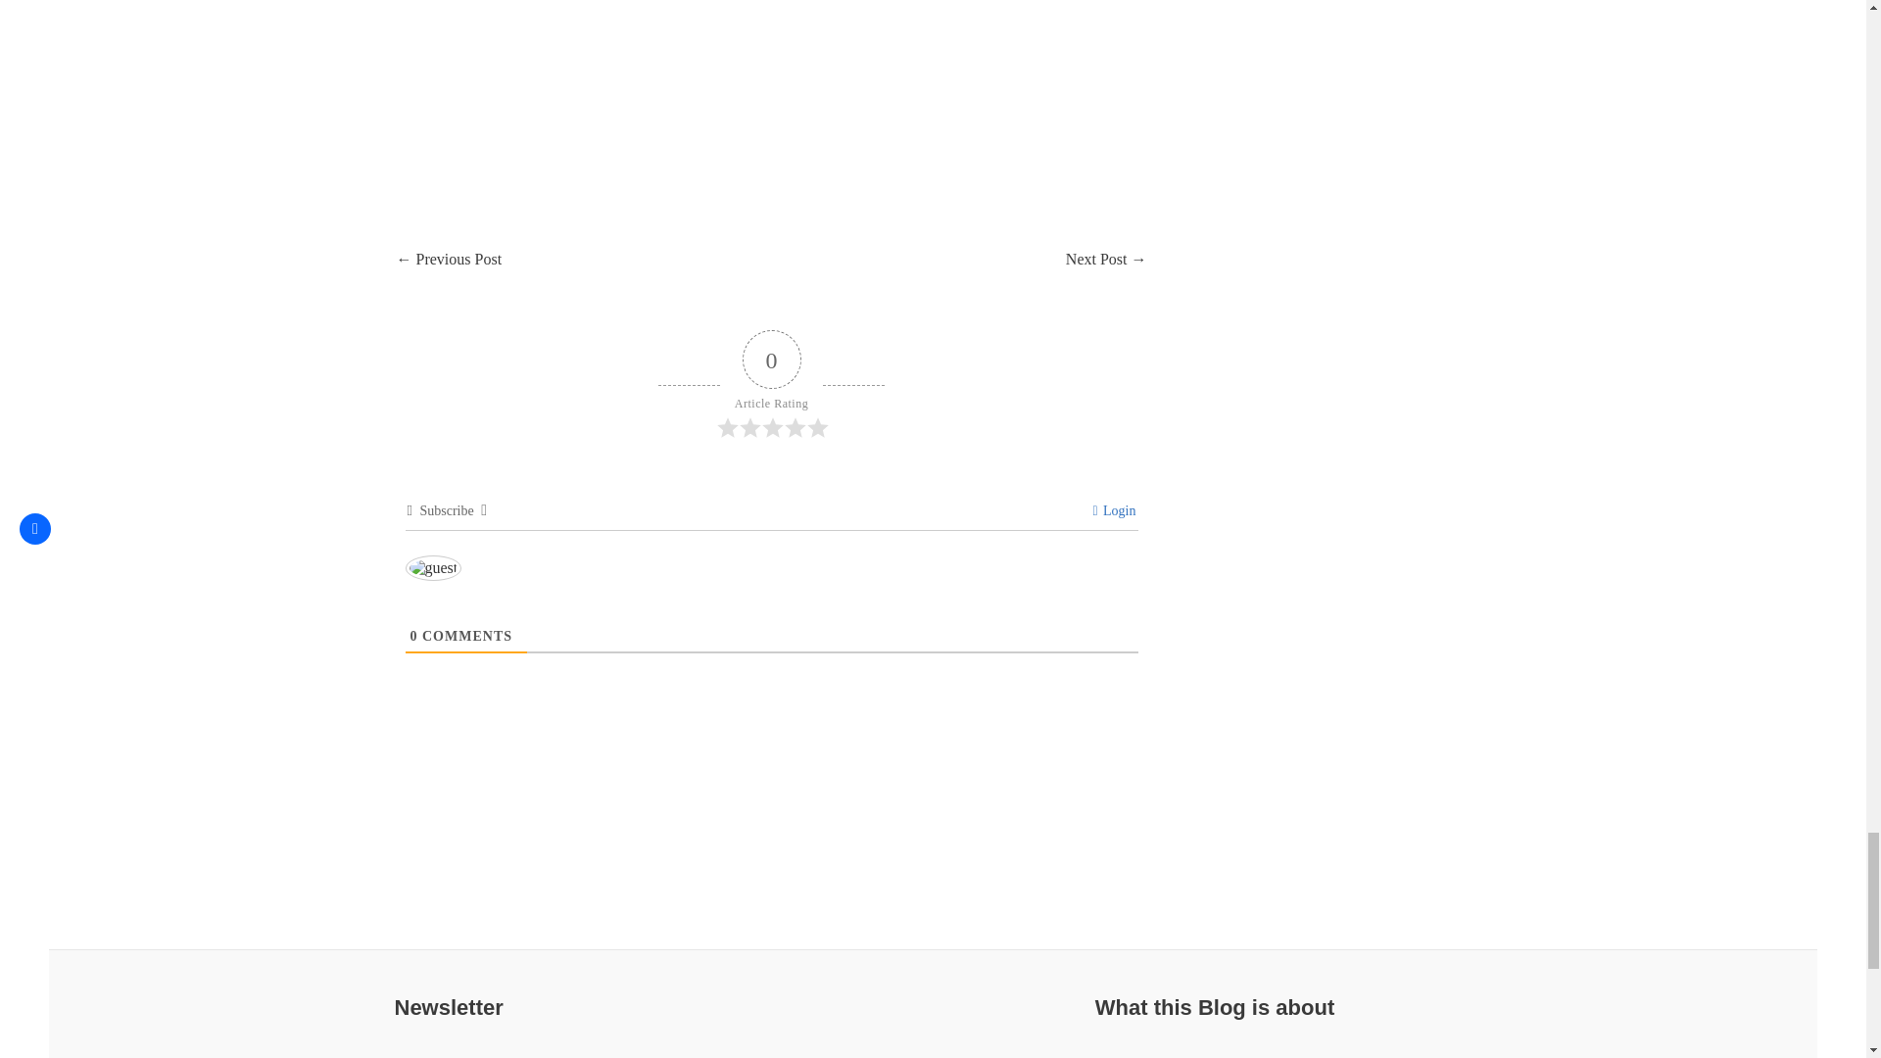 Image resolution: width=1881 pixels, height=1058 pixels. I want to click on Login, so click(1114, 511).